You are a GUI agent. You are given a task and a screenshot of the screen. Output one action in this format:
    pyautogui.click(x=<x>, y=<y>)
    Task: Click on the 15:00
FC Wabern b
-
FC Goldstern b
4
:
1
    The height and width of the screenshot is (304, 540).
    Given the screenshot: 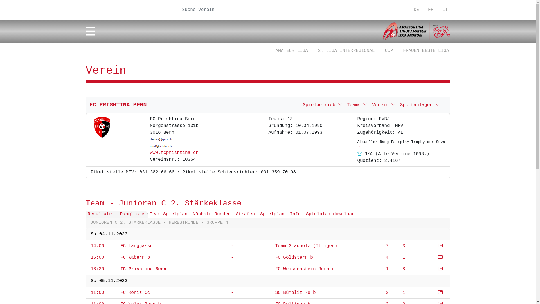 What is the action you would take?
    pyautogui.click(x=268, y=258)
    